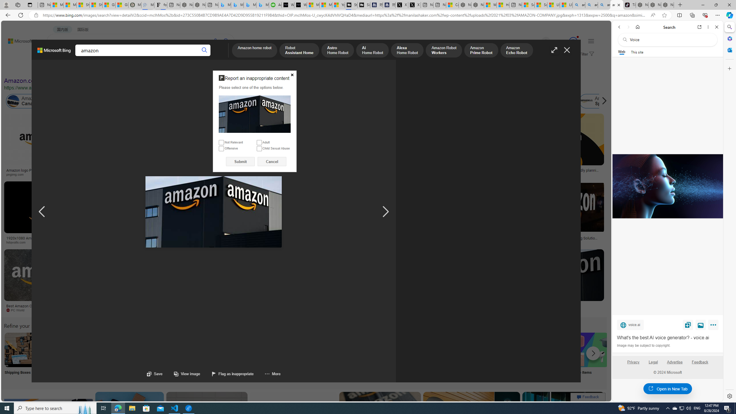 The image size is (736, 414). What do you see at coordinates (175, 310) in the screenshot?
I see `aiophotoz.com` at bounding box center [175, 310].